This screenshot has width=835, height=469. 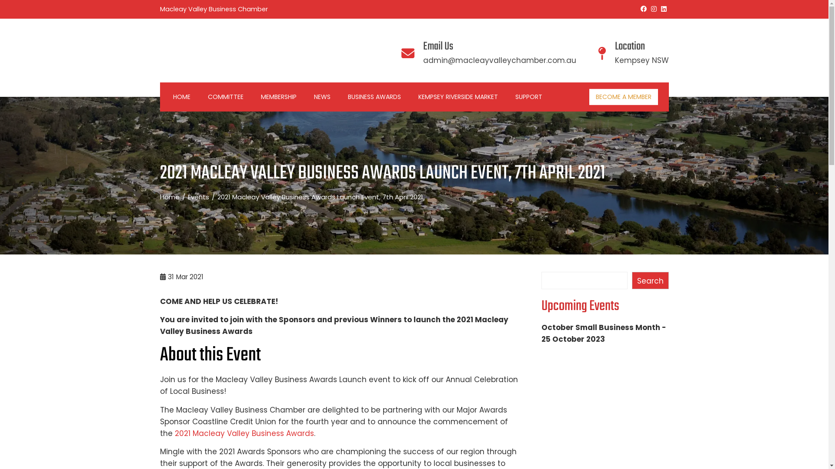 What do you see at coordinates (181, 97) in the screenshot?
I see `HOME` at bounding box center [181, 97].